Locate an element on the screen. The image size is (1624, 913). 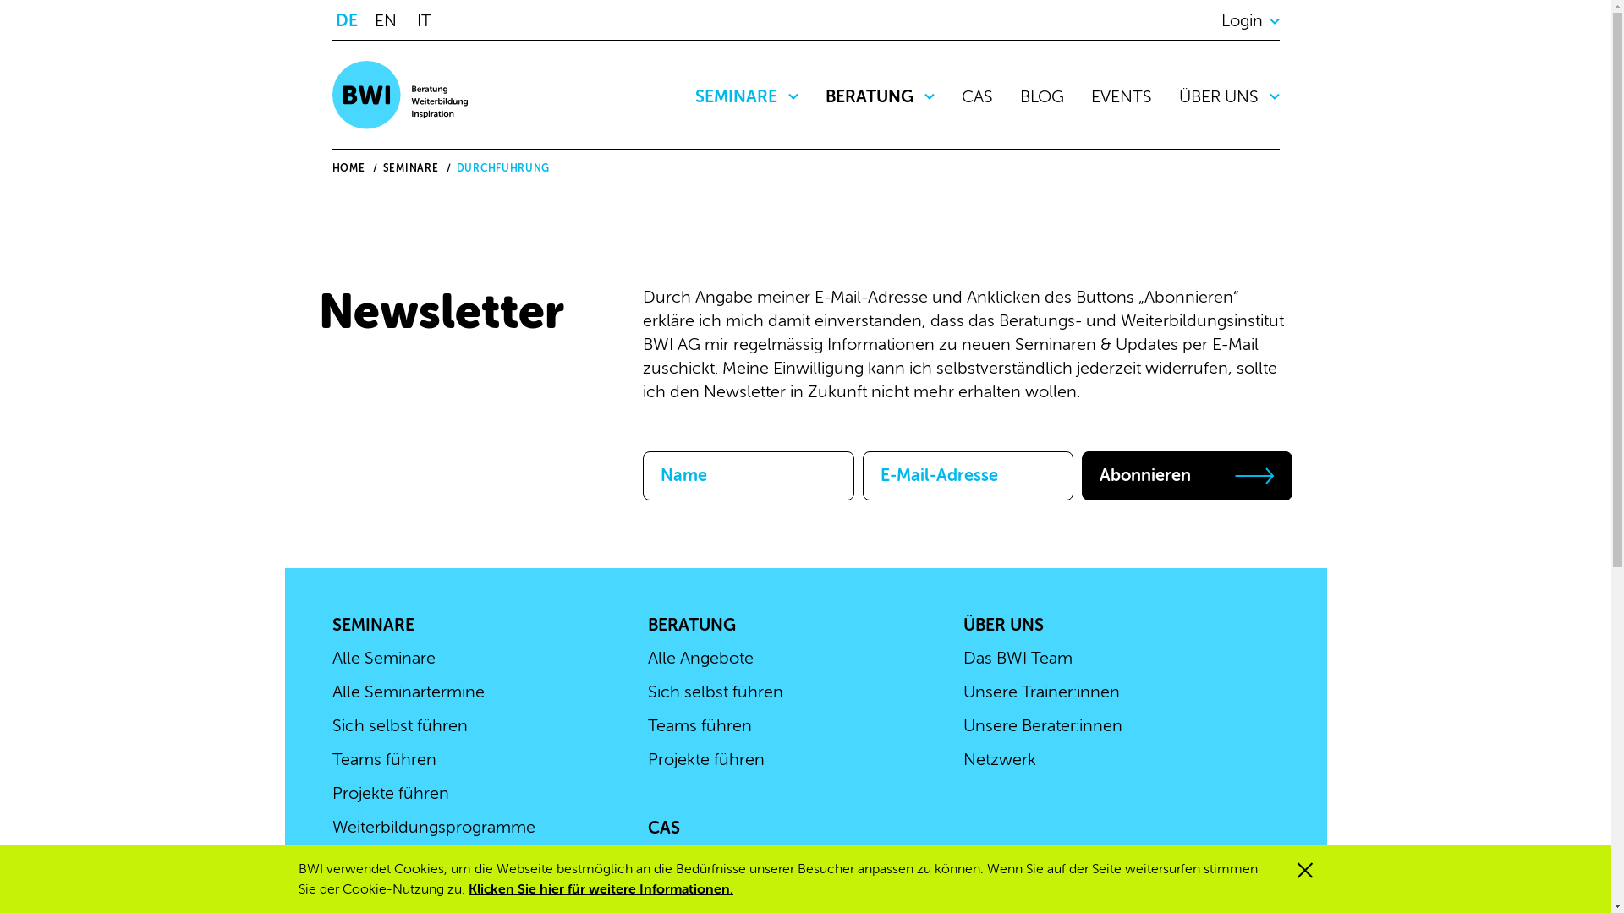
CAS is located at coordinates (976, 96).